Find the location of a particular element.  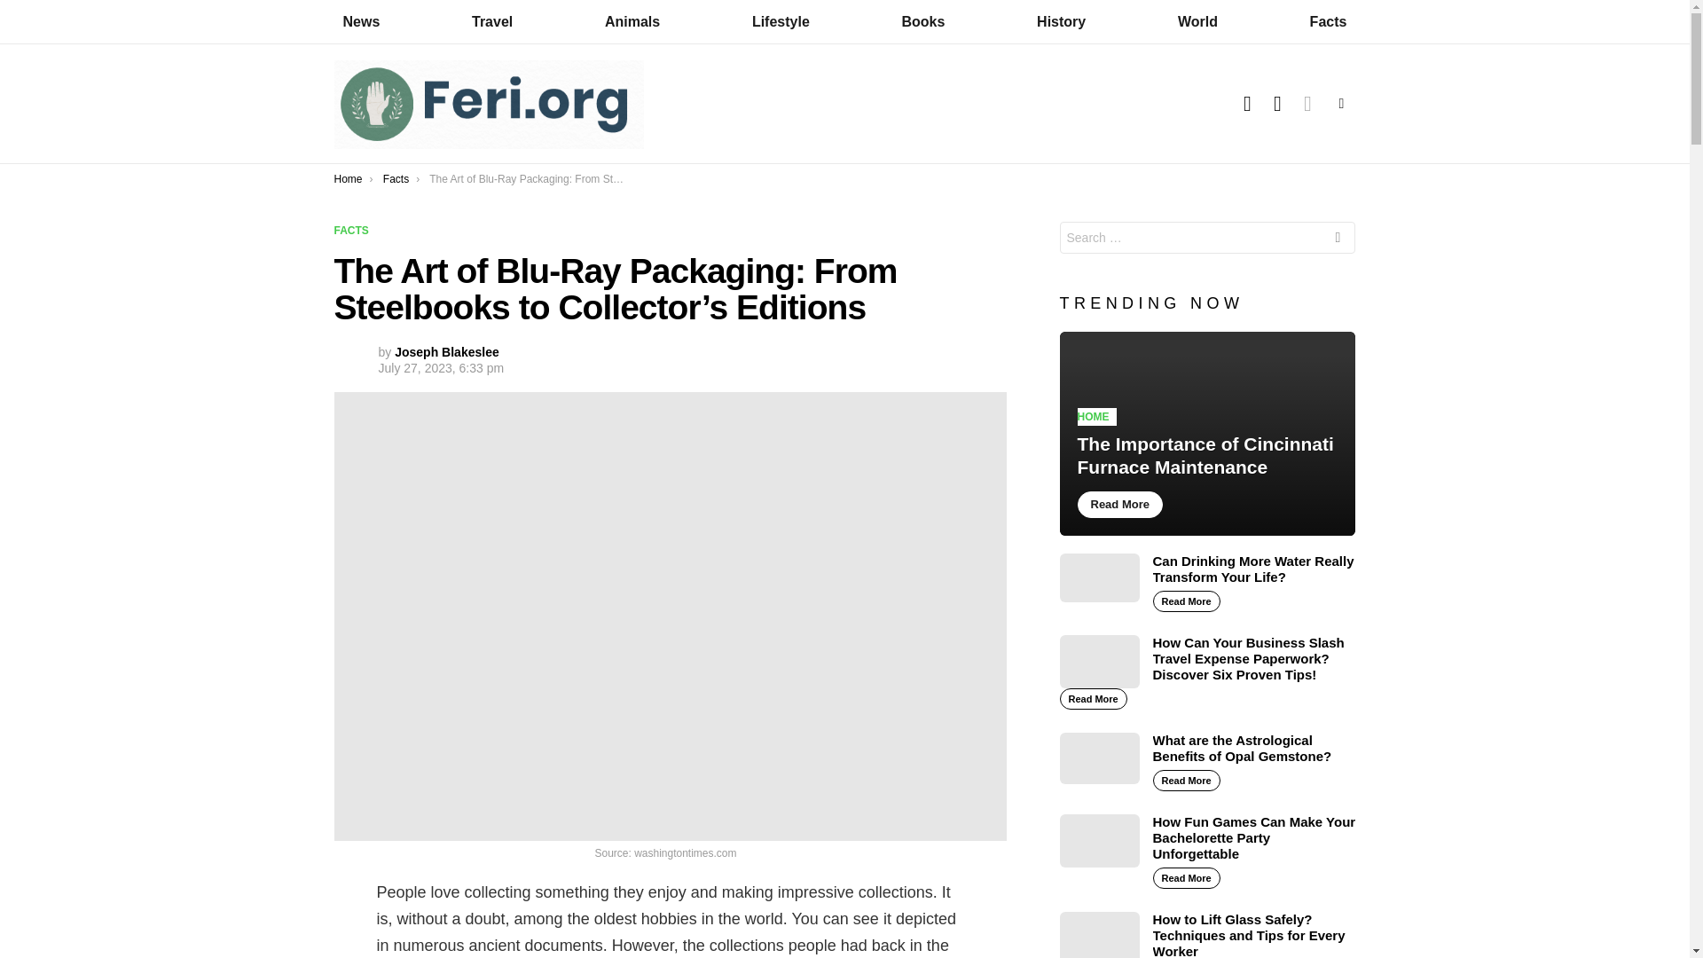

Search for: is located at coordinates (1207, 238).